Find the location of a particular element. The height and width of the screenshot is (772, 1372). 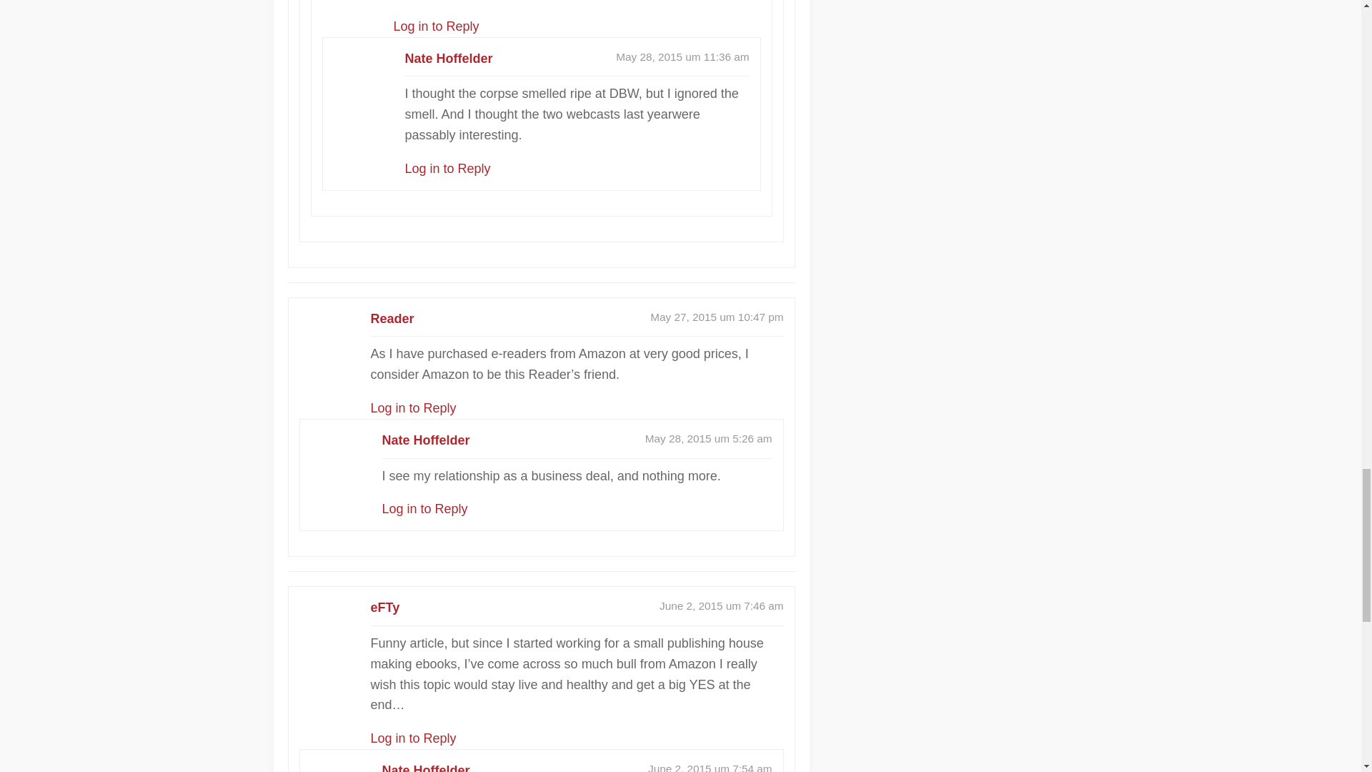

Log in to Reply is located at coordinates (413, 407).